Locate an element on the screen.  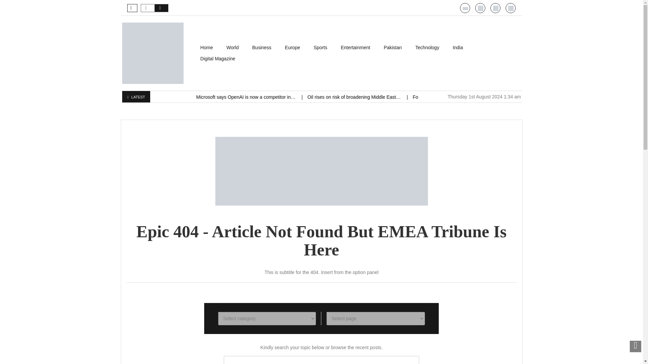
India is located at coordinates (457, 48).